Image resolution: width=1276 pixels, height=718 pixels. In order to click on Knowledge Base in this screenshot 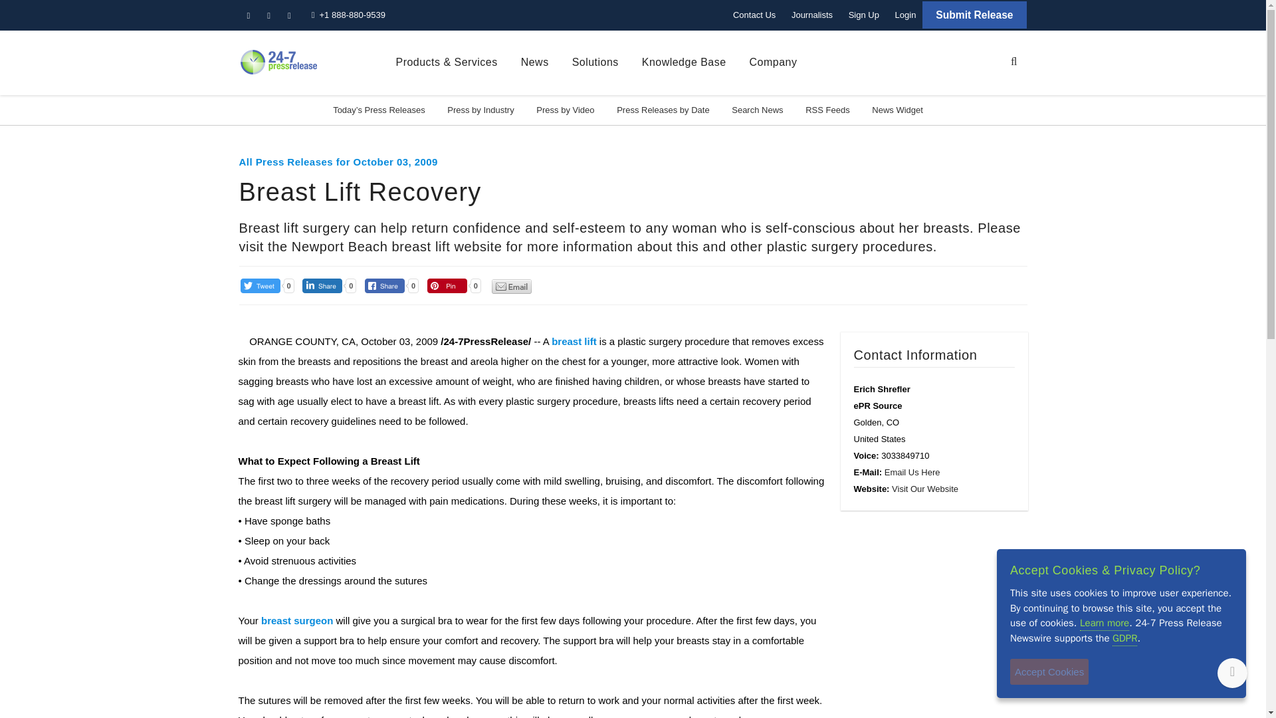, I will do `click(683, 62)`.